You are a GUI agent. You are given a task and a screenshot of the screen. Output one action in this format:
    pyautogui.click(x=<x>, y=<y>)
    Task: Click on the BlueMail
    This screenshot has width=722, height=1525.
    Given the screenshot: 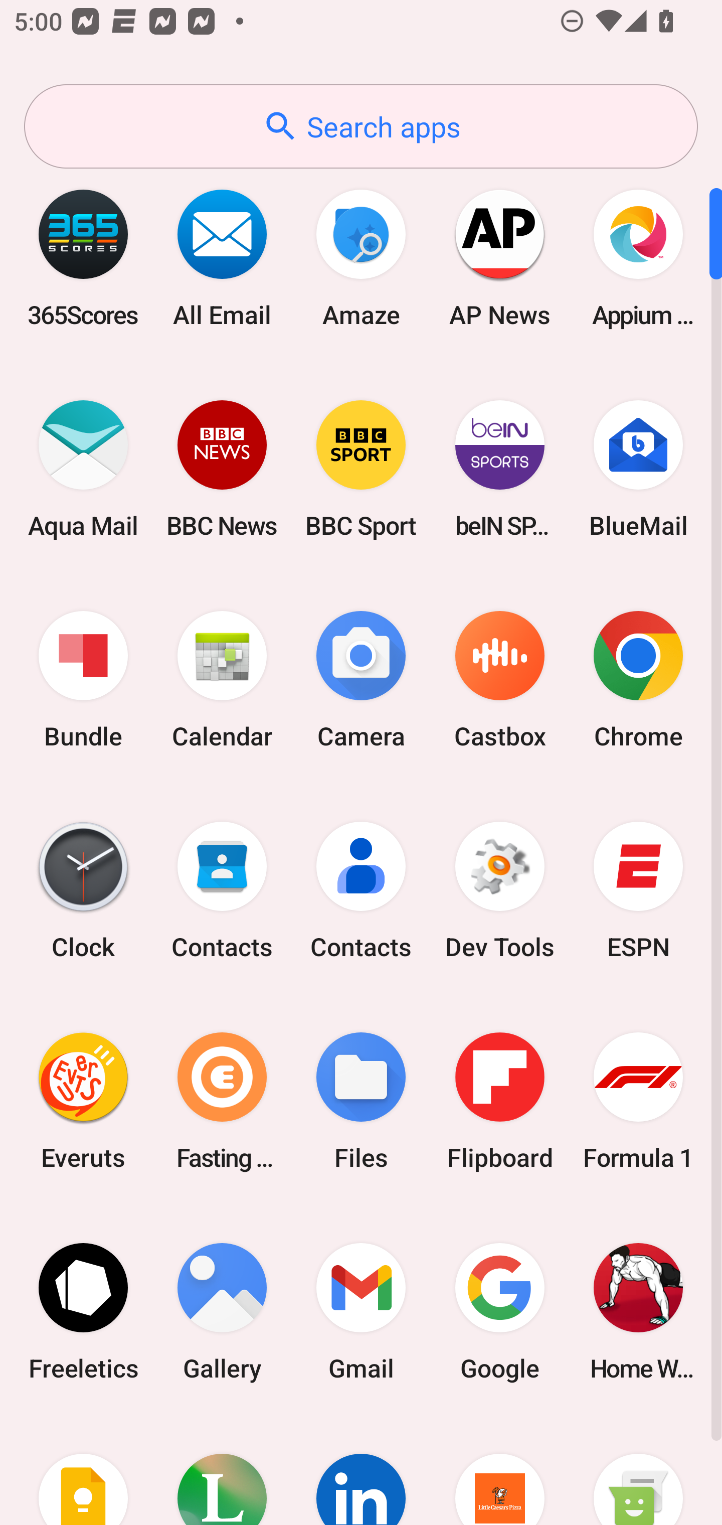 What is the action you would take?
    pyautogui.click(x=638, y=469)
    